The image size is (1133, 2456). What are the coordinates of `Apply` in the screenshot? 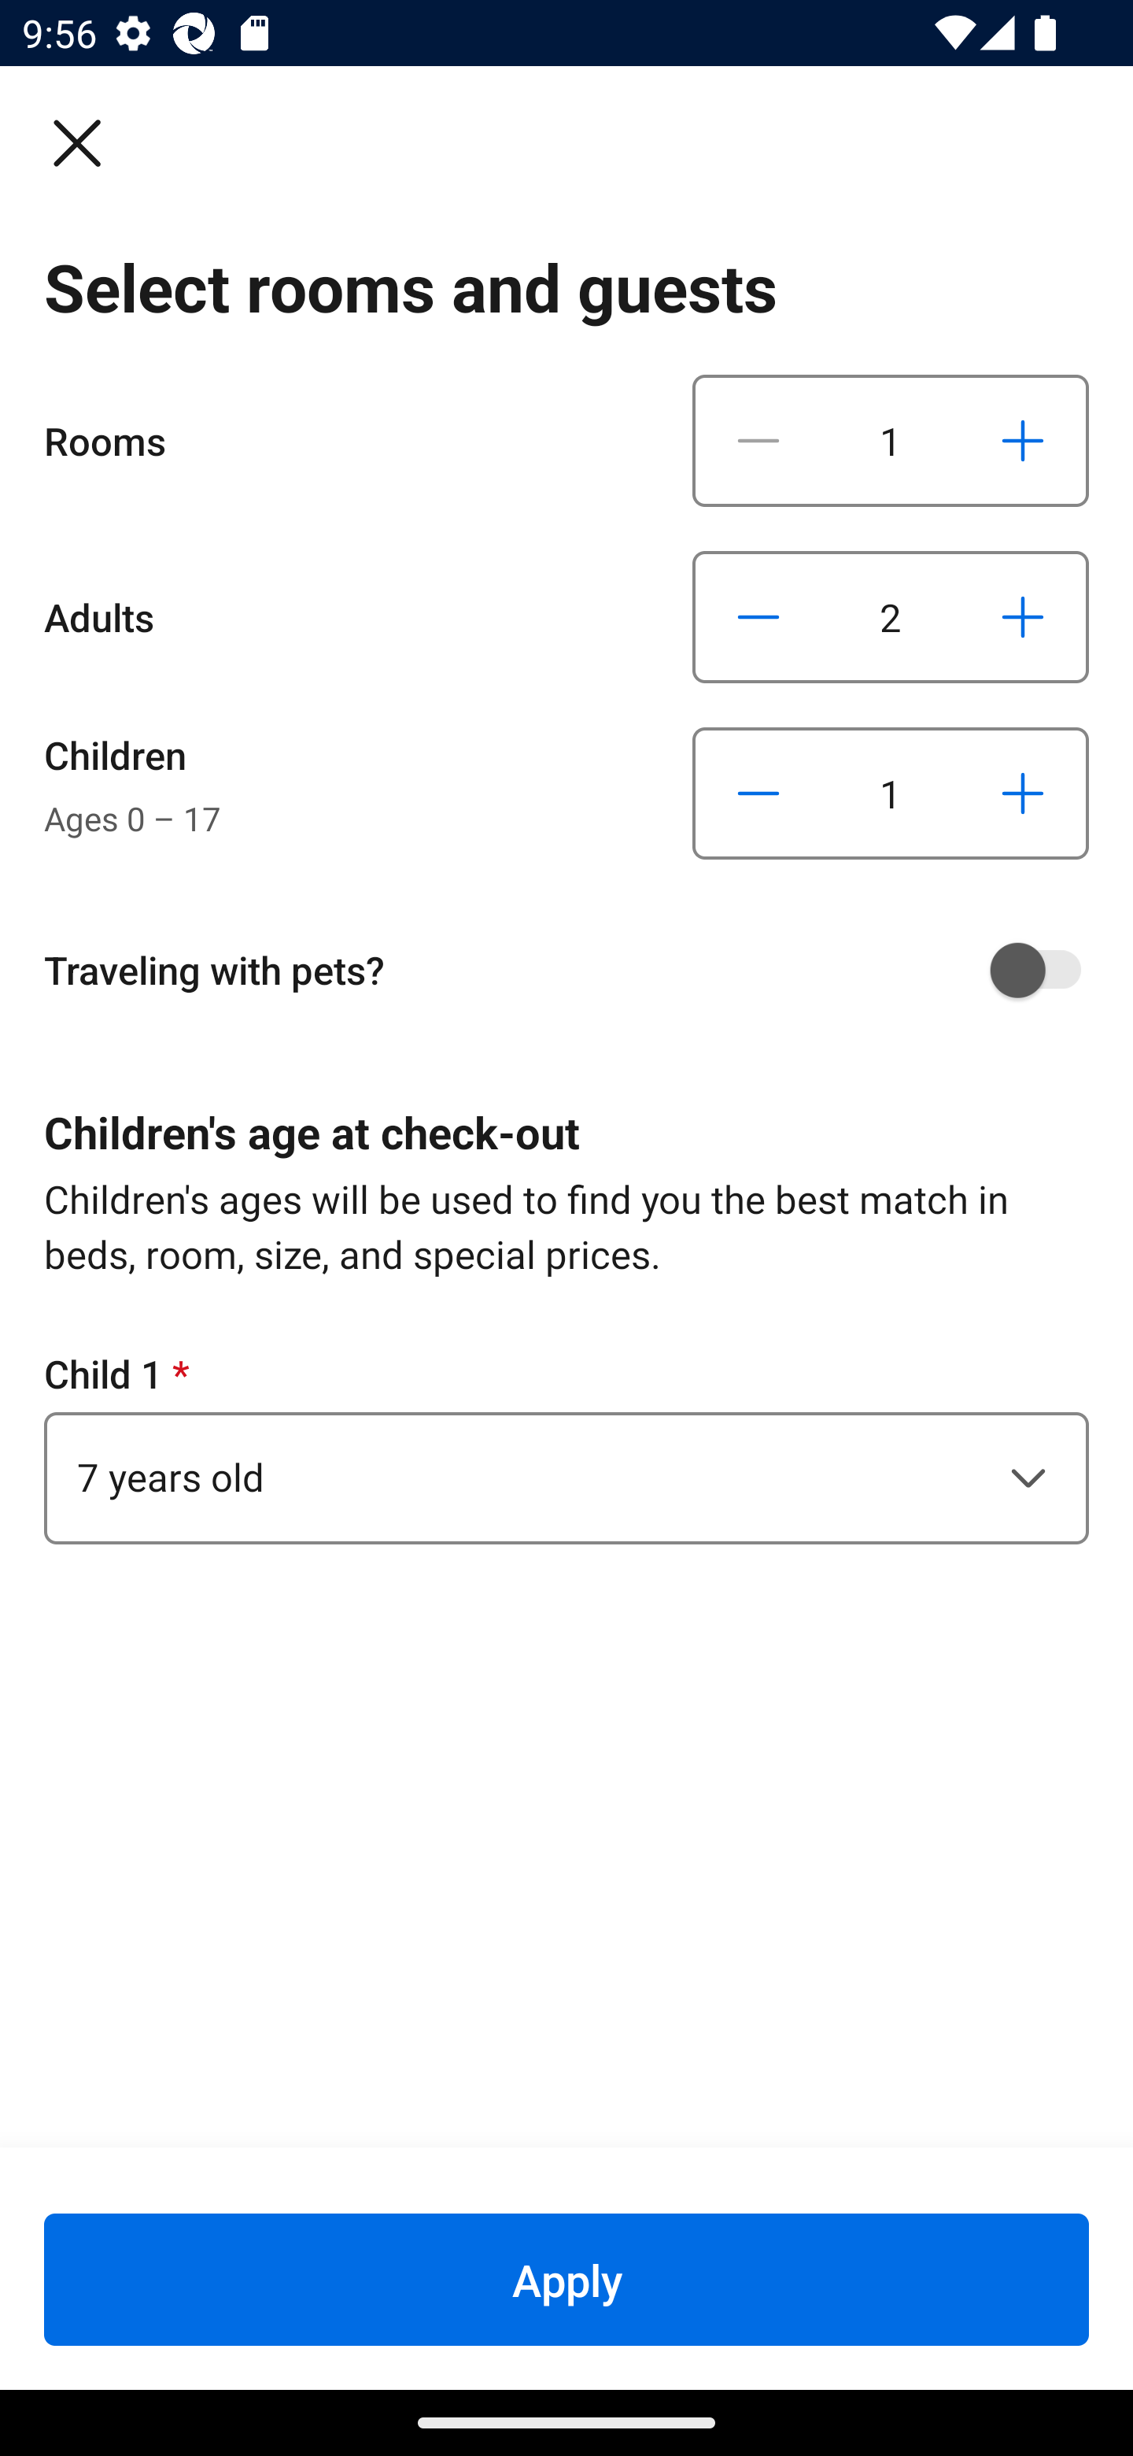 It's located at (566, 2279).